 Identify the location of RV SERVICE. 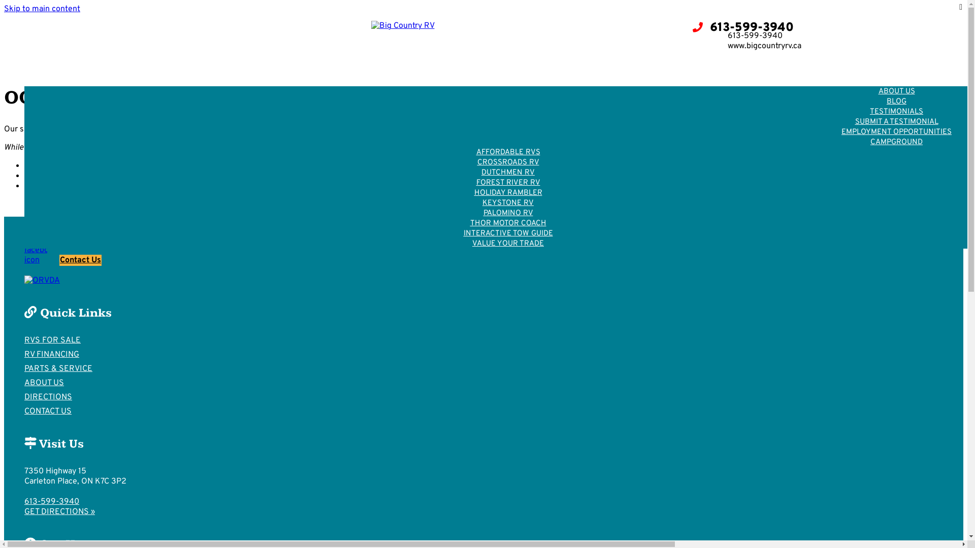
(705, 112).